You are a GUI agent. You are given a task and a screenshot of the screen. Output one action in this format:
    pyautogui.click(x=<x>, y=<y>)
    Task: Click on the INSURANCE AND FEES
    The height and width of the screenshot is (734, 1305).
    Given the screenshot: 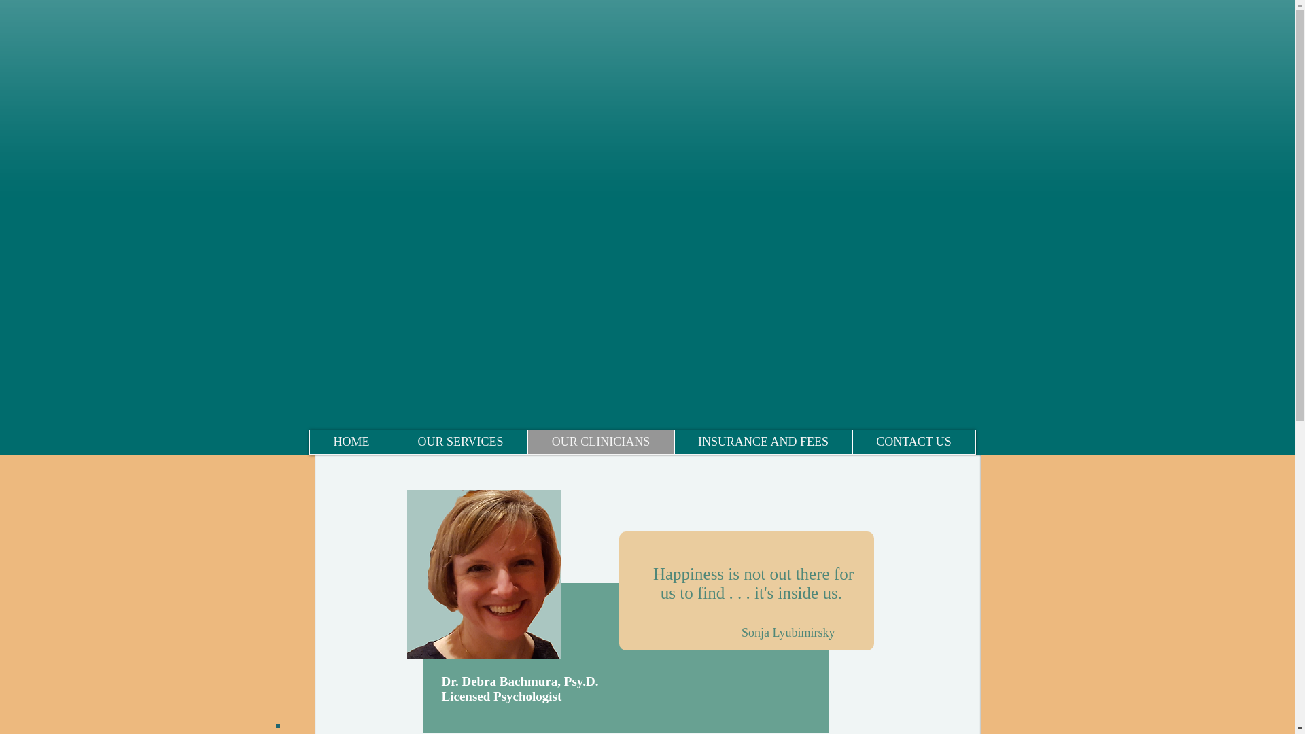 What is the action you would take?
    pyautogui.click(x=763, y=442)
    